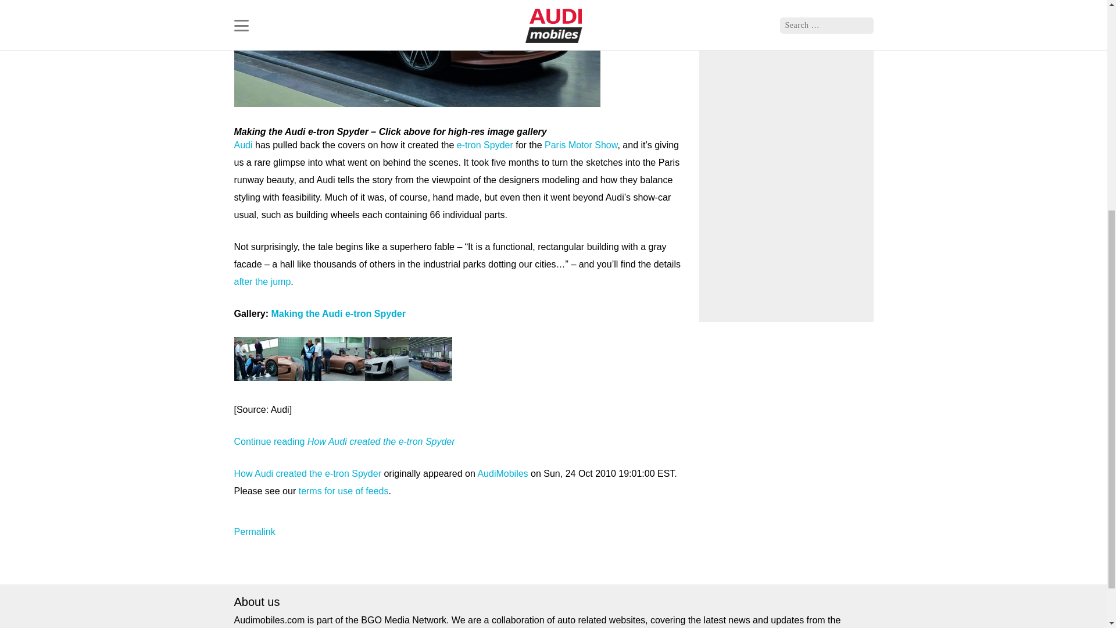  What do you see at coordinates (253, 531) in the screenshot?
I see `Permanent link to this entry` at bounding box center [253, 531].